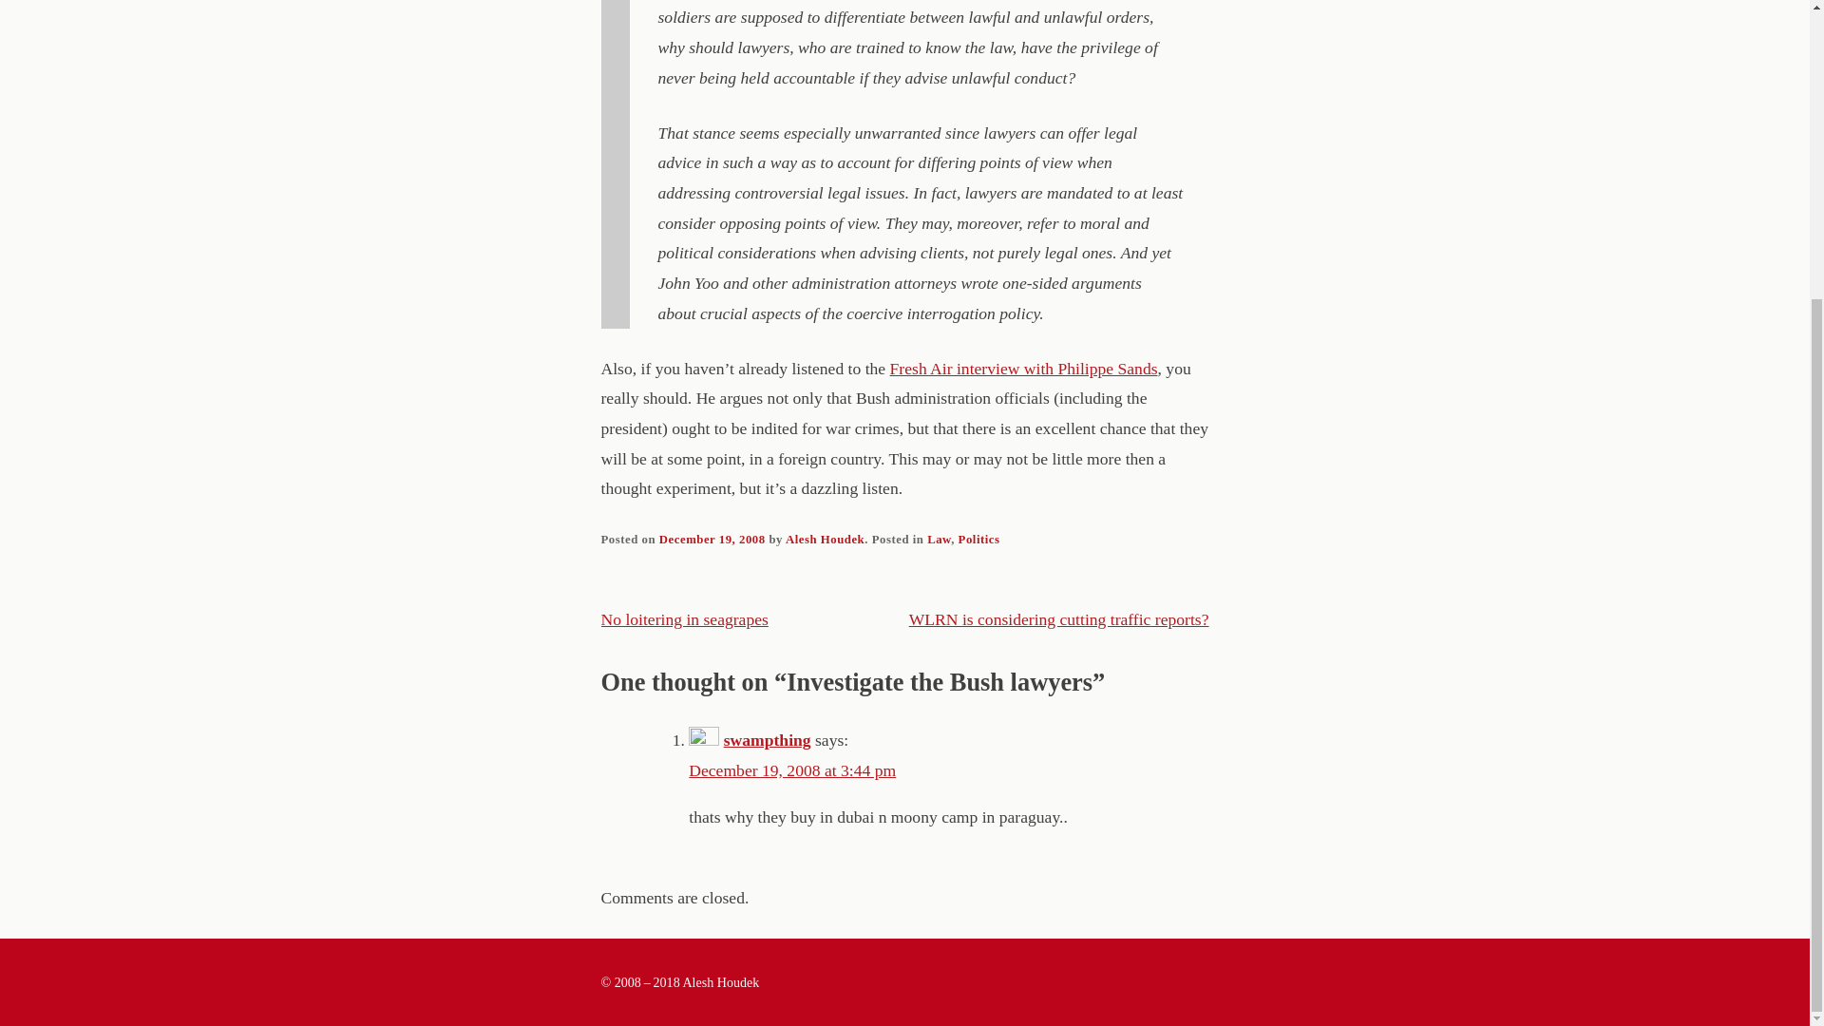  What do you see at coordinates (684, 619) in the screenshot?
I see `No loitering in seagrapes` at bounding box center [684, 619].